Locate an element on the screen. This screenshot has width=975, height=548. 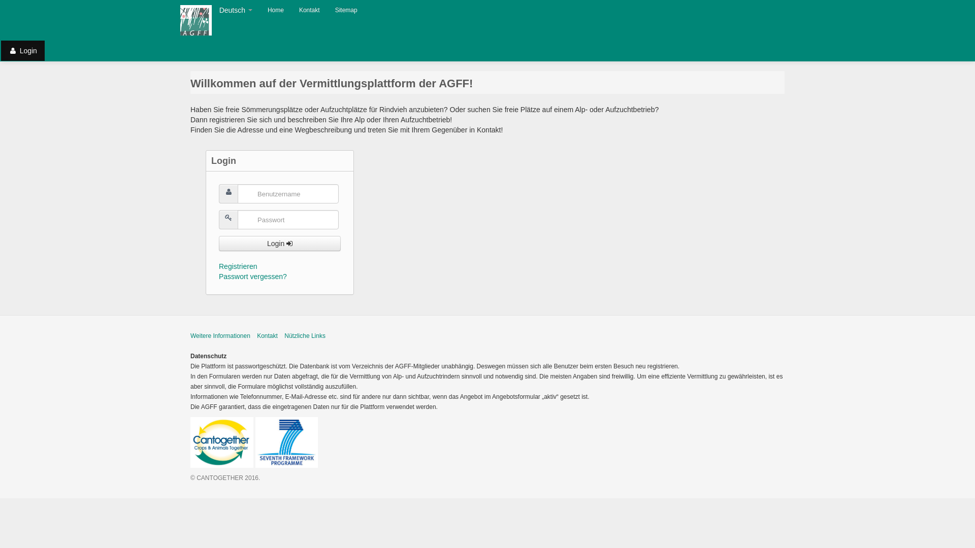
Passwort vergessen? is located at coordinates (253, 277).